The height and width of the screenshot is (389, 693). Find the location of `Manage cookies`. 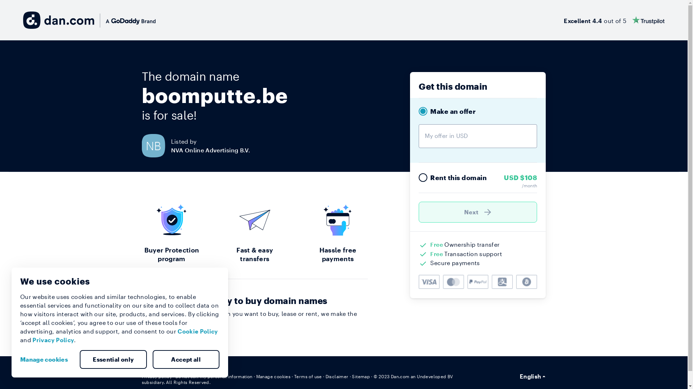

Manage cookies is located at coordinates (47, 359).